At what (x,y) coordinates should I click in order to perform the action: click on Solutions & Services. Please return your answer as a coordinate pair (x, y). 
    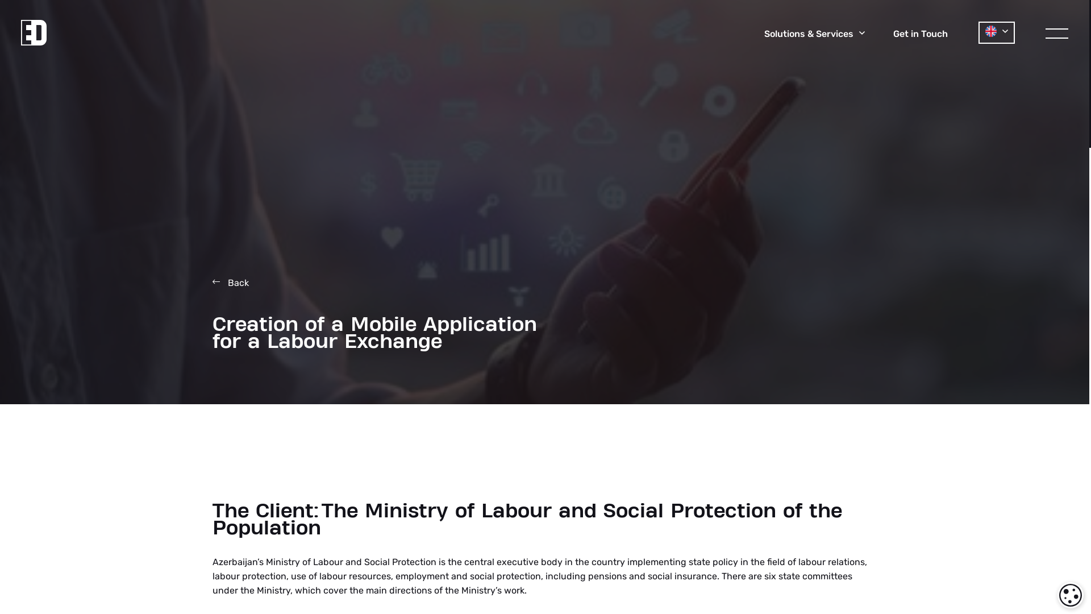
    Looking at the image, I should click on (815, 34).